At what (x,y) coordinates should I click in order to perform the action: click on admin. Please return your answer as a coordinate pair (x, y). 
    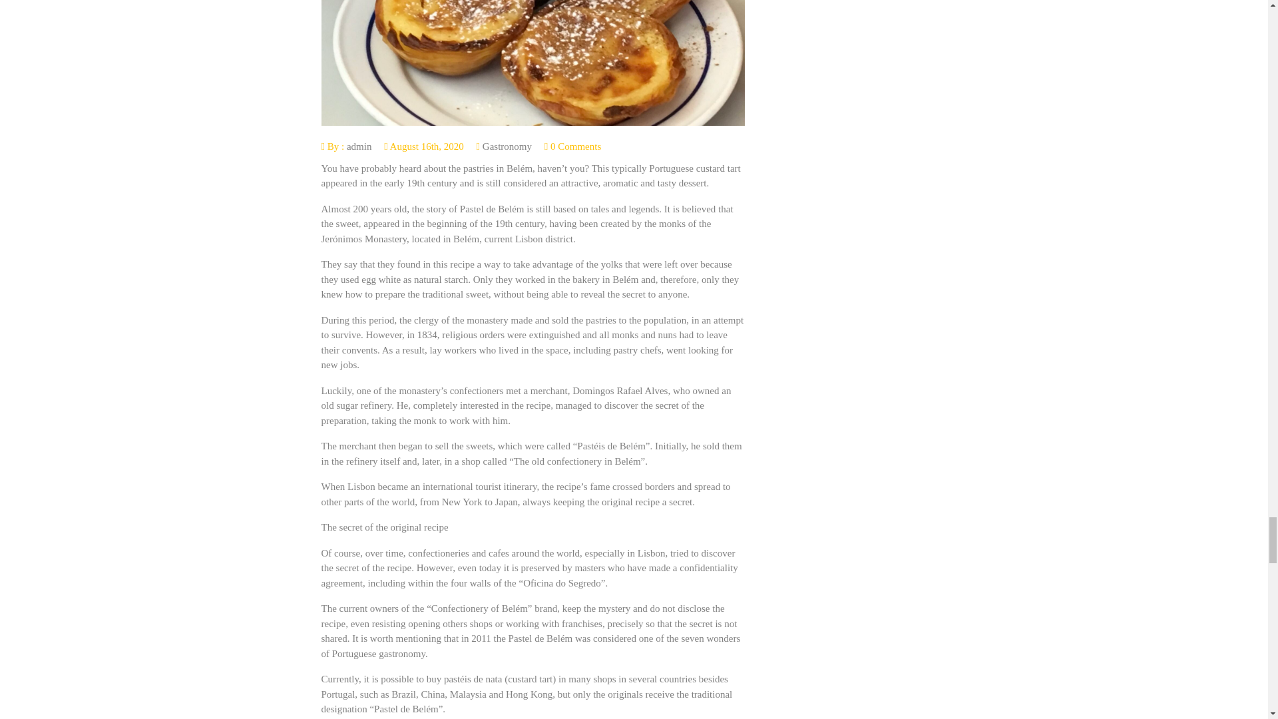
    Looking at the image, I should click on (359, 146).